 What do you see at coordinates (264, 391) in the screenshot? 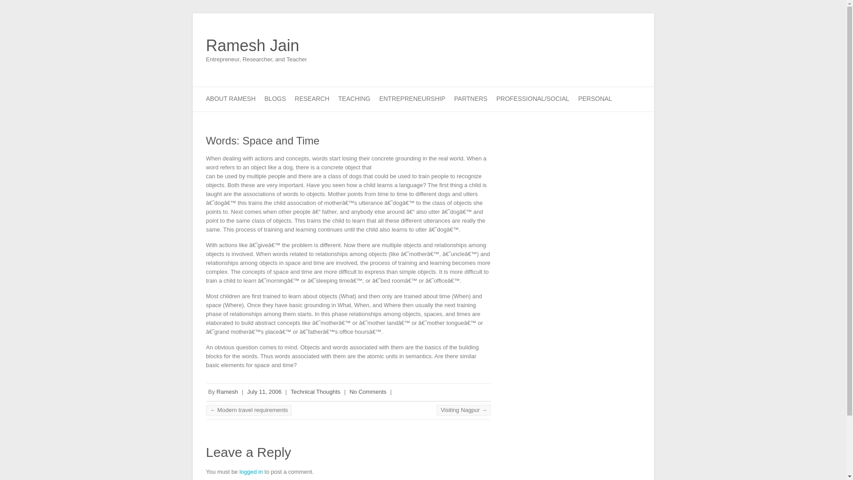
I see `9:51 am` at bounding box center [264, 391].